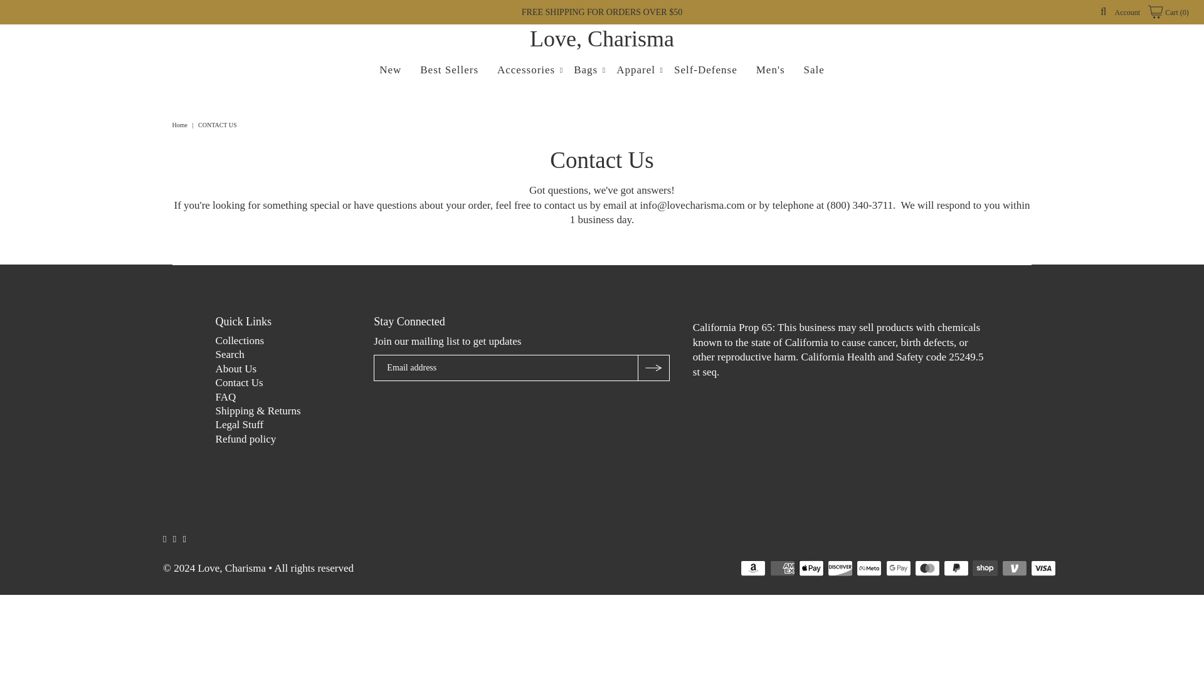 This screenshot has width=1204, height=677. What do you see at coordinates (181, 125) in the screenshot?
I see `Home` at bounding box center [181, 125].